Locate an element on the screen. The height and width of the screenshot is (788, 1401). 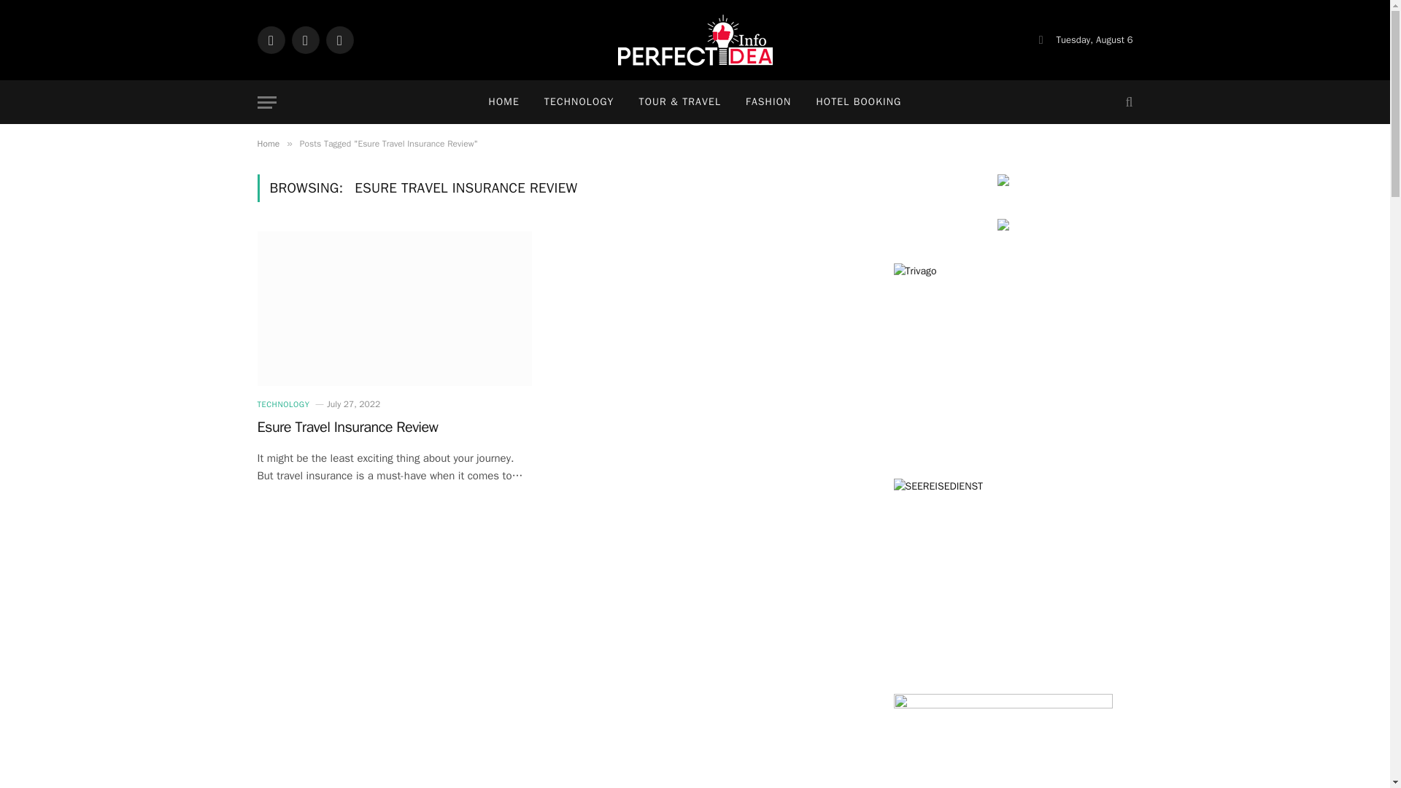
FASHION is located at coordinates (768, 102).